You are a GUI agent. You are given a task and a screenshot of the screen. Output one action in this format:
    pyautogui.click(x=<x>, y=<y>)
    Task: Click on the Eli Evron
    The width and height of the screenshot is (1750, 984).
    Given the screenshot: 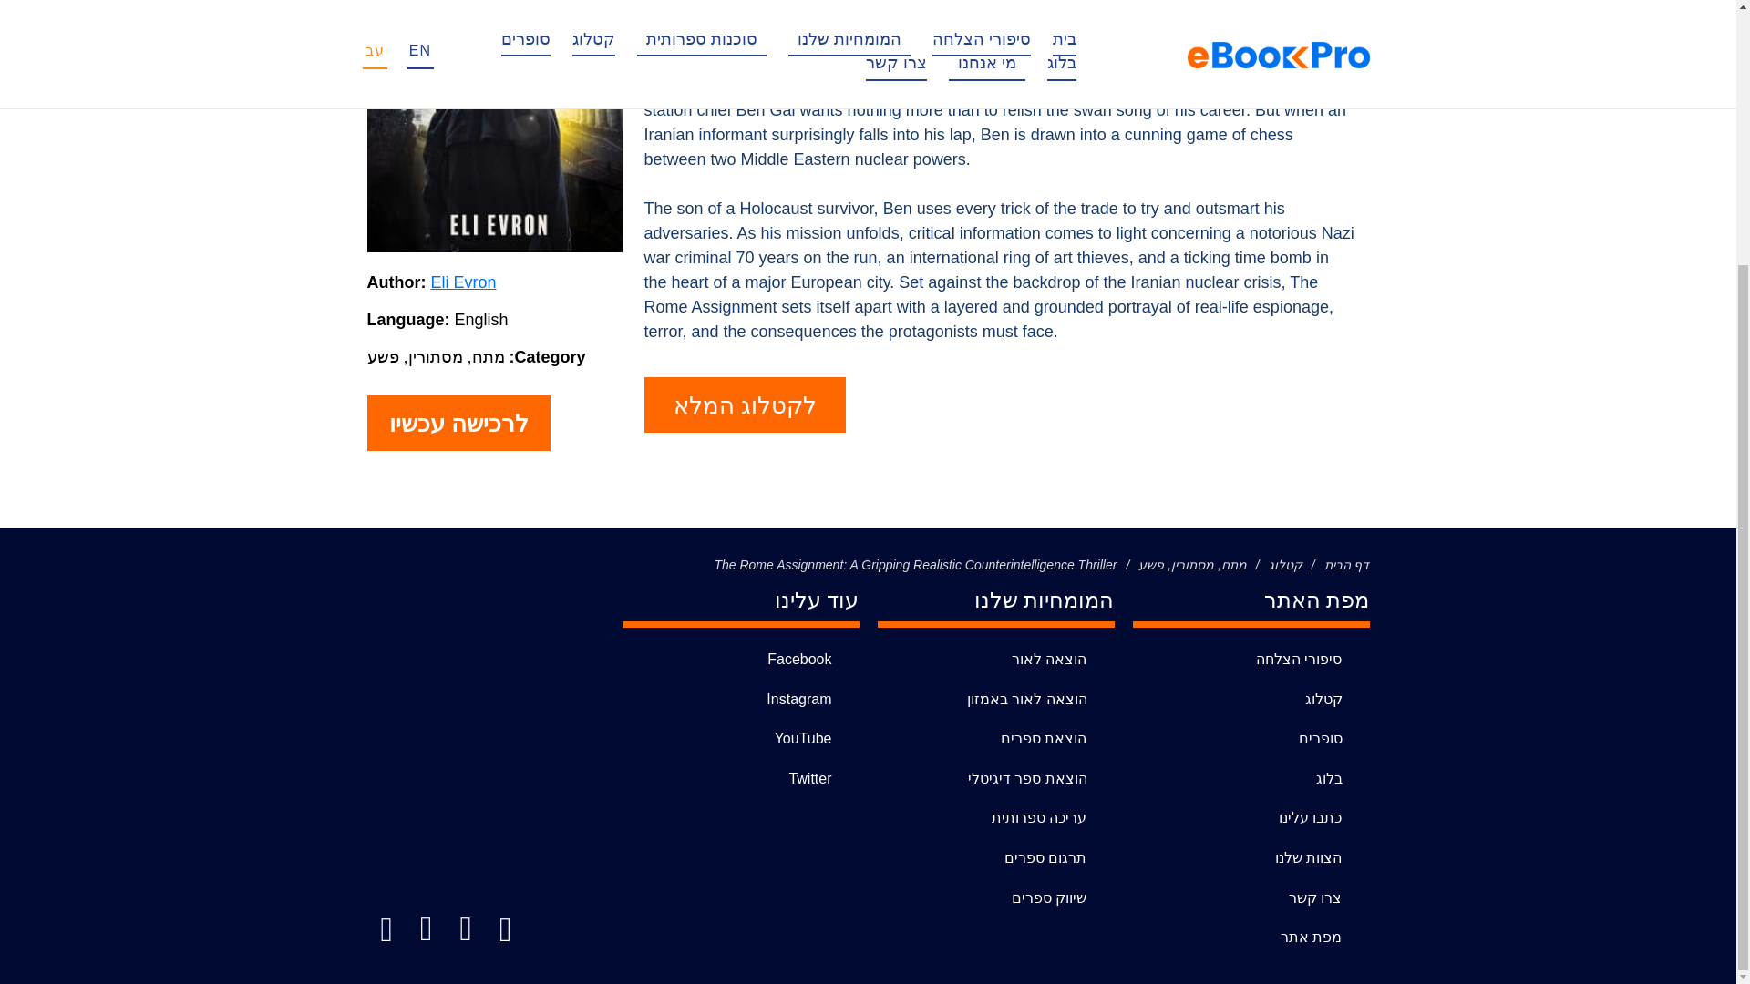 What is the action you would take?
    pyautogui.click(x=463, y=282)
    